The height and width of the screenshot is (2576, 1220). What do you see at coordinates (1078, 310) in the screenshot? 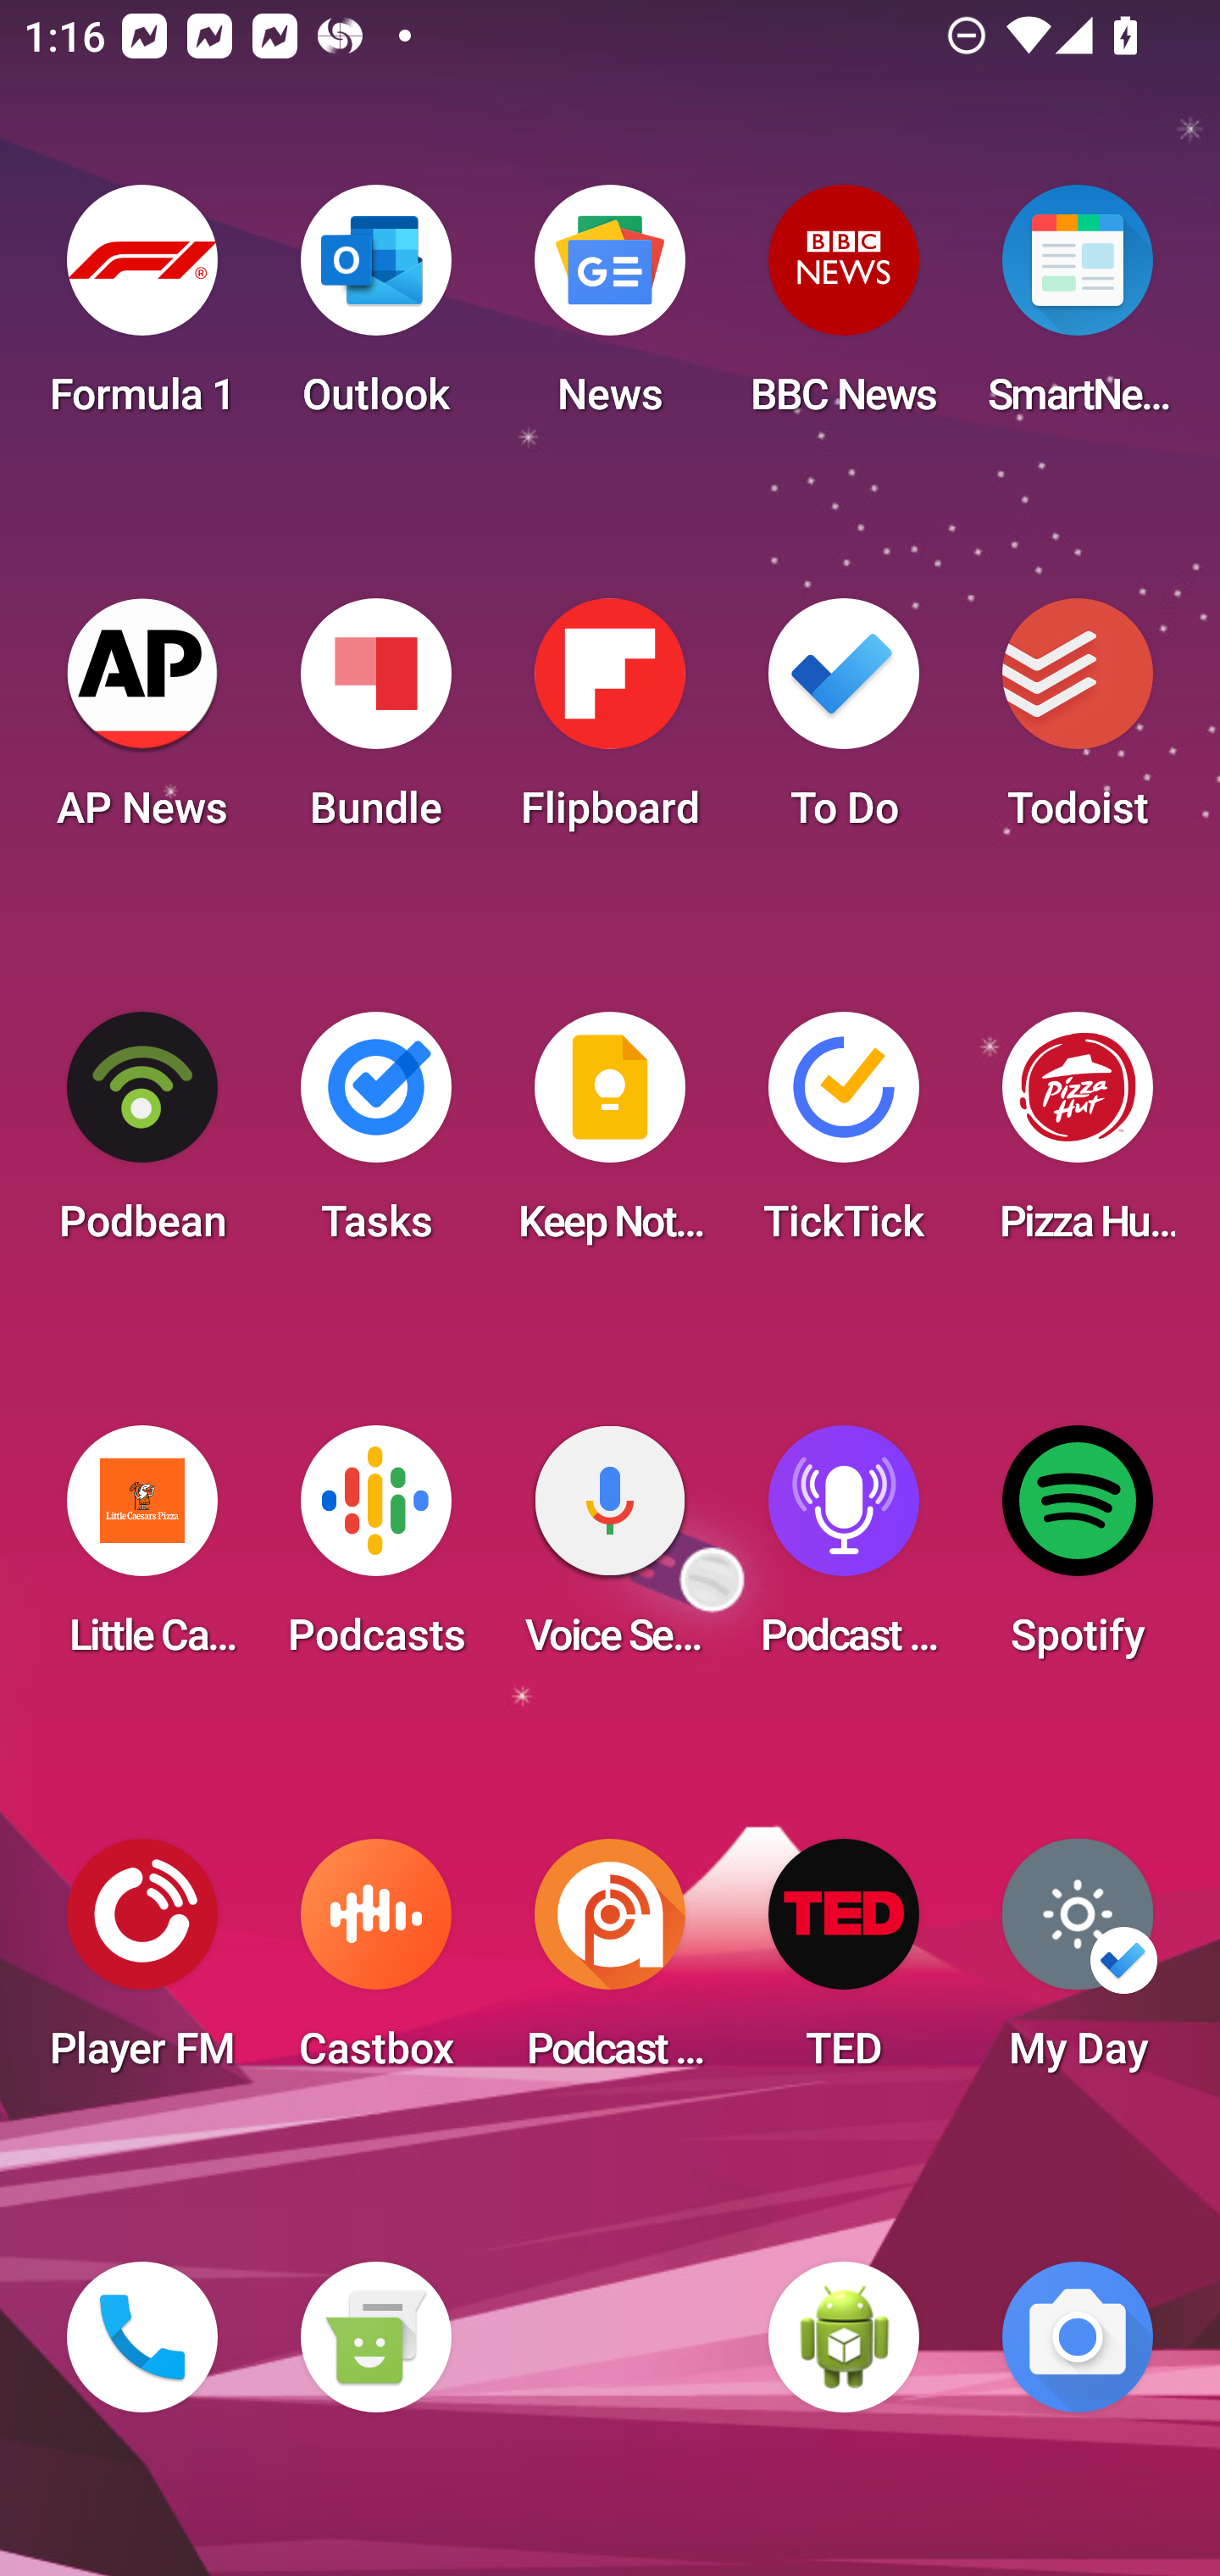
I see `SmartNews` at bounding box center [1078, 310].